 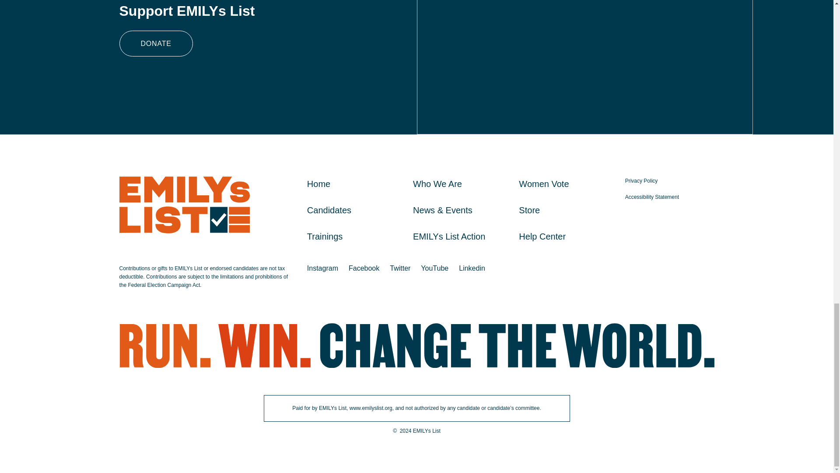 What do you see at coordinates (329, 210) in the screenshot?
I see `Candidates` at bounding box center [329, 210].